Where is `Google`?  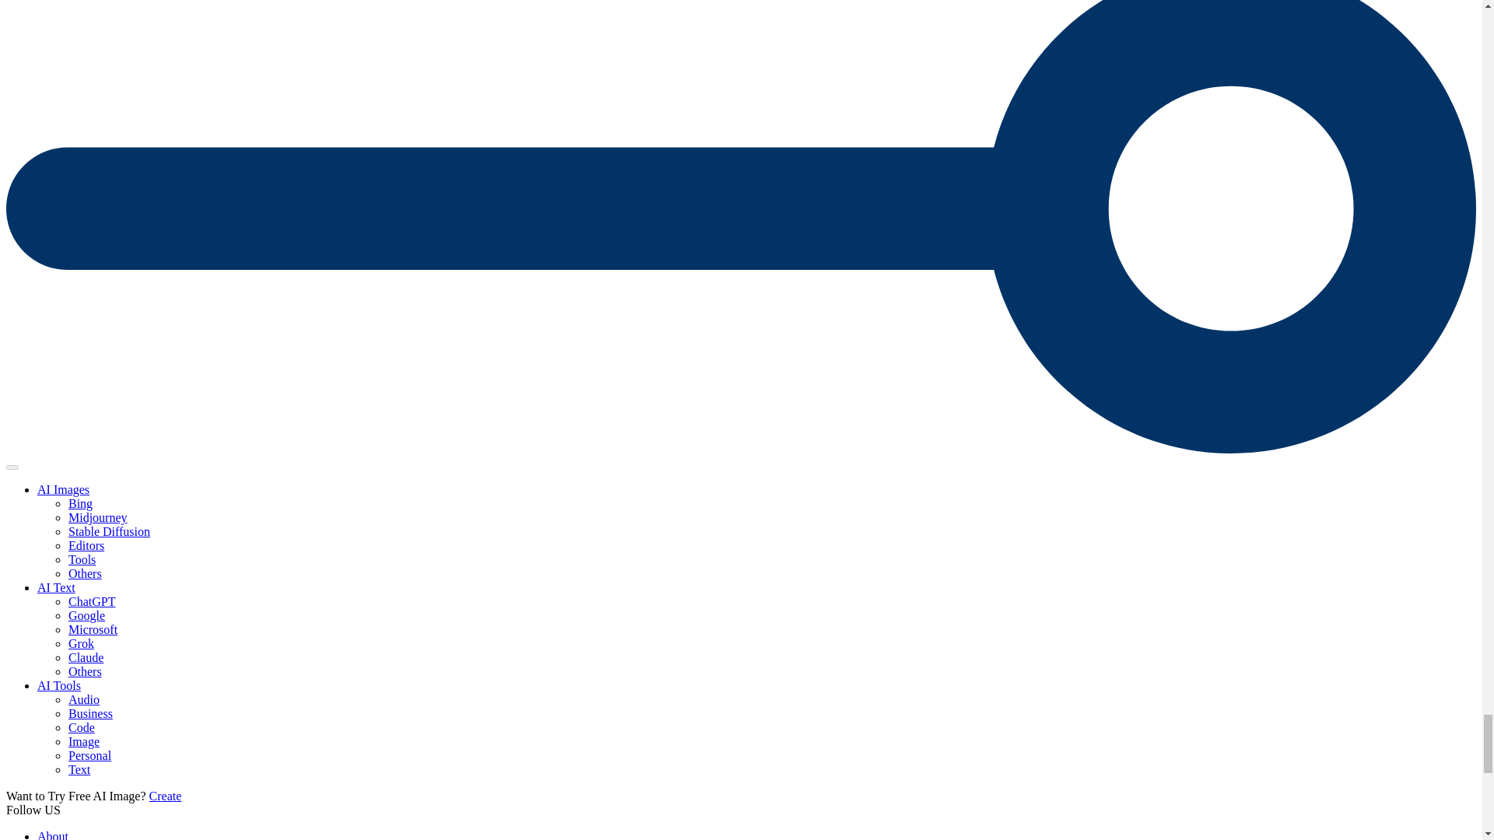
Google is located at coordinates (86, 616).